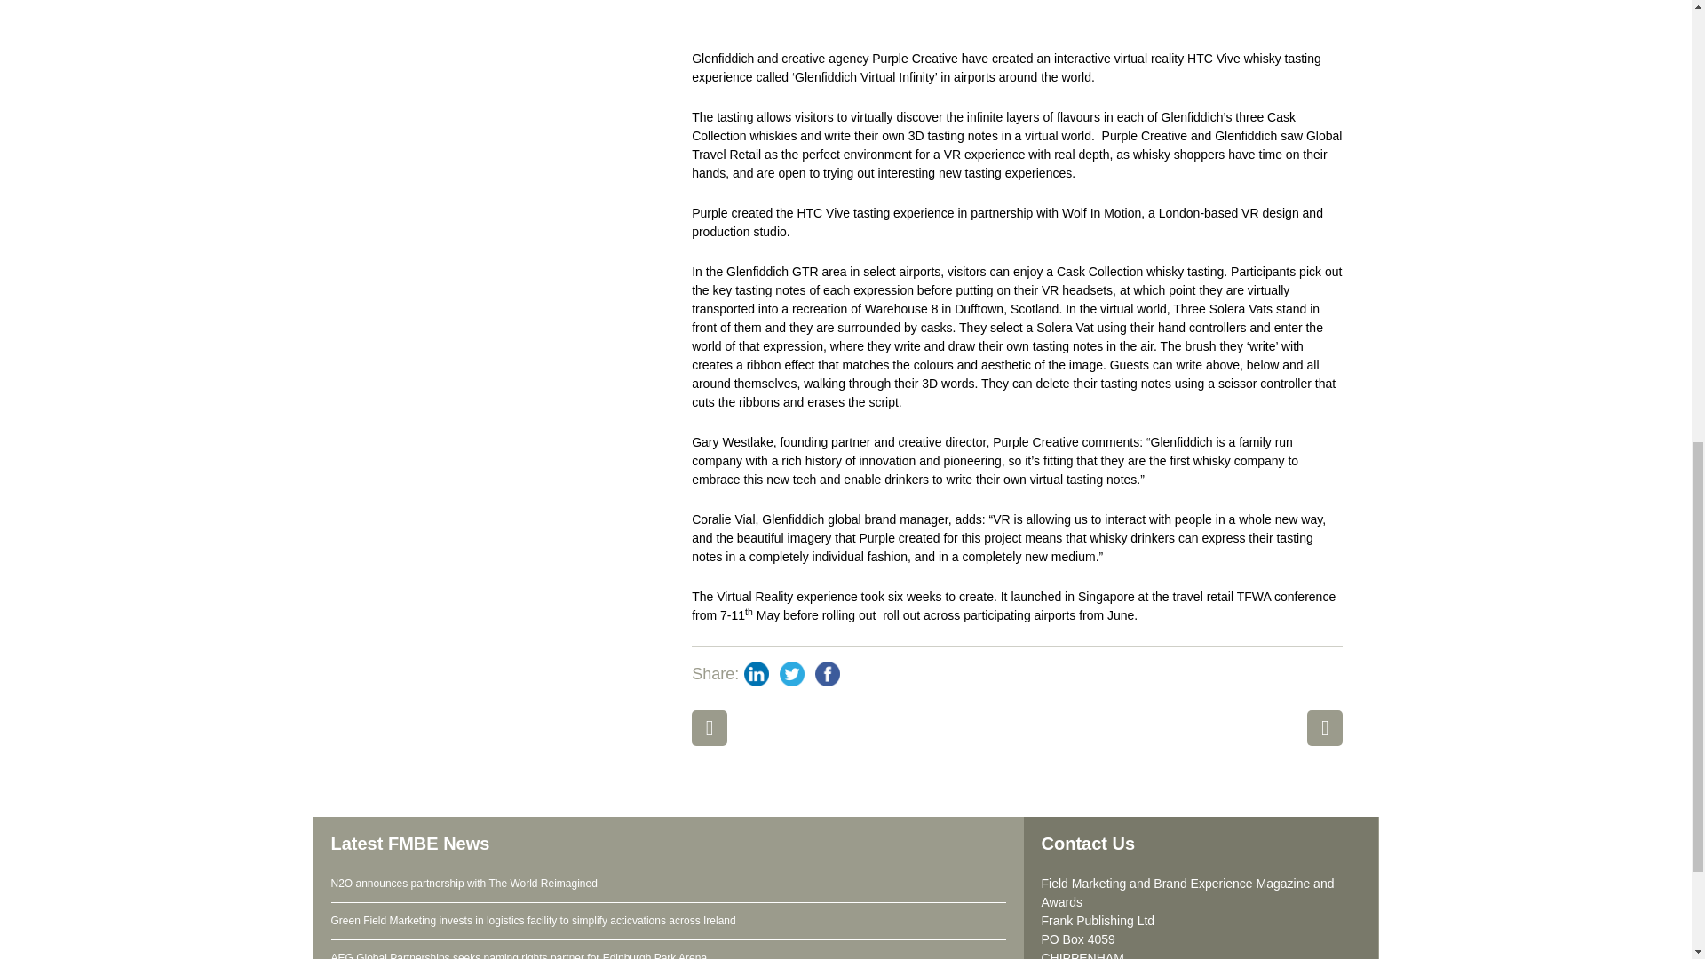  What do you see at coordinates (828, 673) in the screenshot?
I see `Facebook` at bounding box center [828, 673].